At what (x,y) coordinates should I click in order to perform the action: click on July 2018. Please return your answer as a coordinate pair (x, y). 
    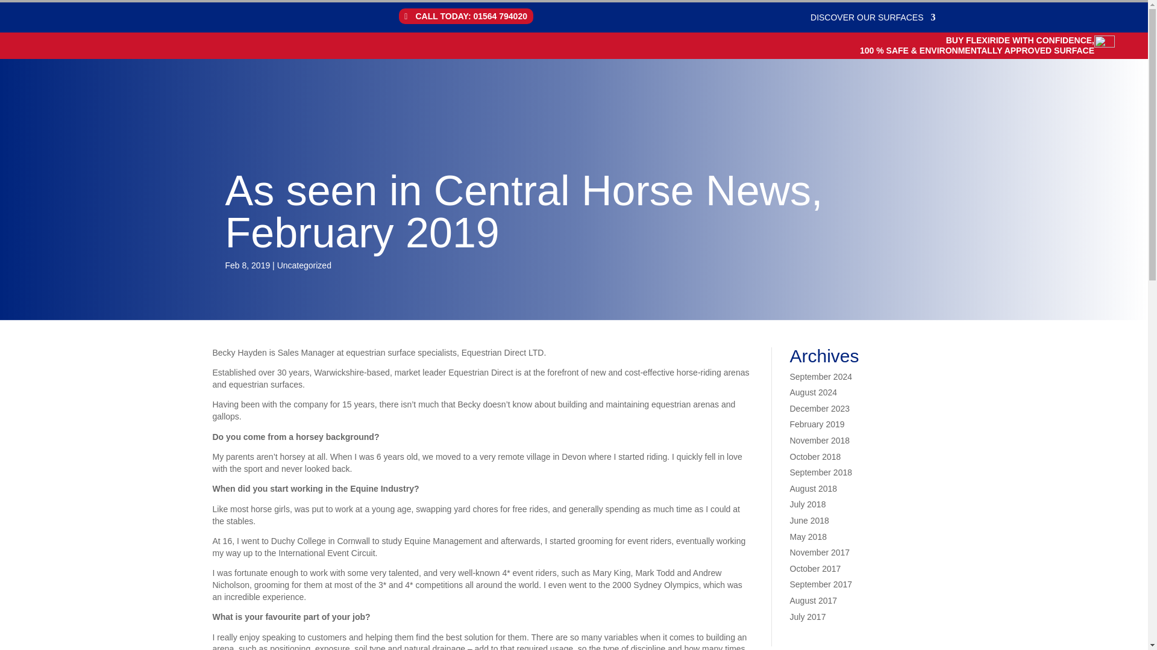
    Looking at the image, I should click on (807, 504).